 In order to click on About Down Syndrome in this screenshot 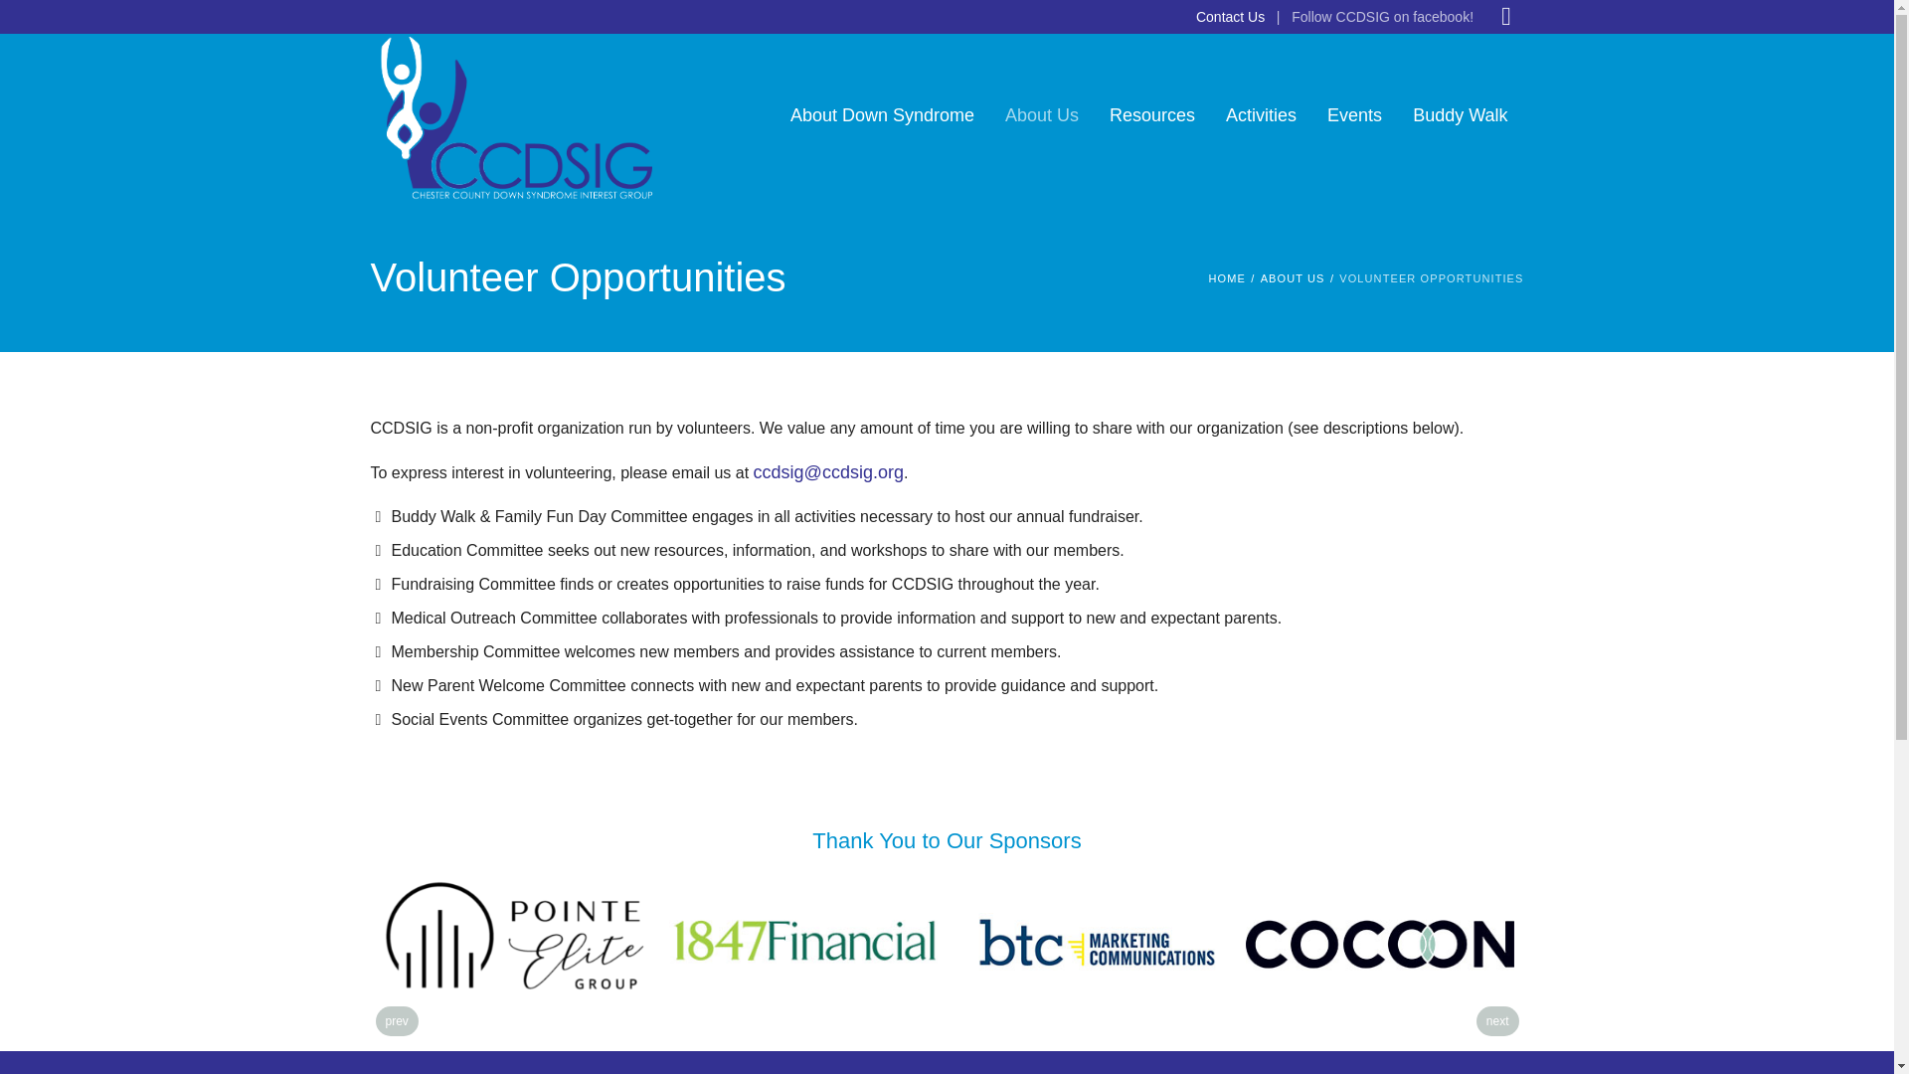, I will do `click(881, 114)`.